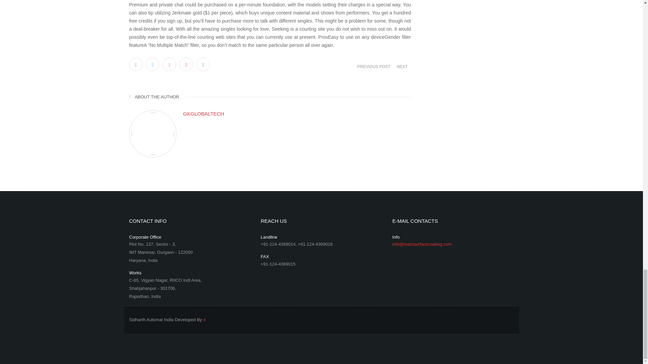  What do you see at coordinates (374, 66) in the screenshot?
I see `PREVIOUS POST` at bounding box center [374, 66].